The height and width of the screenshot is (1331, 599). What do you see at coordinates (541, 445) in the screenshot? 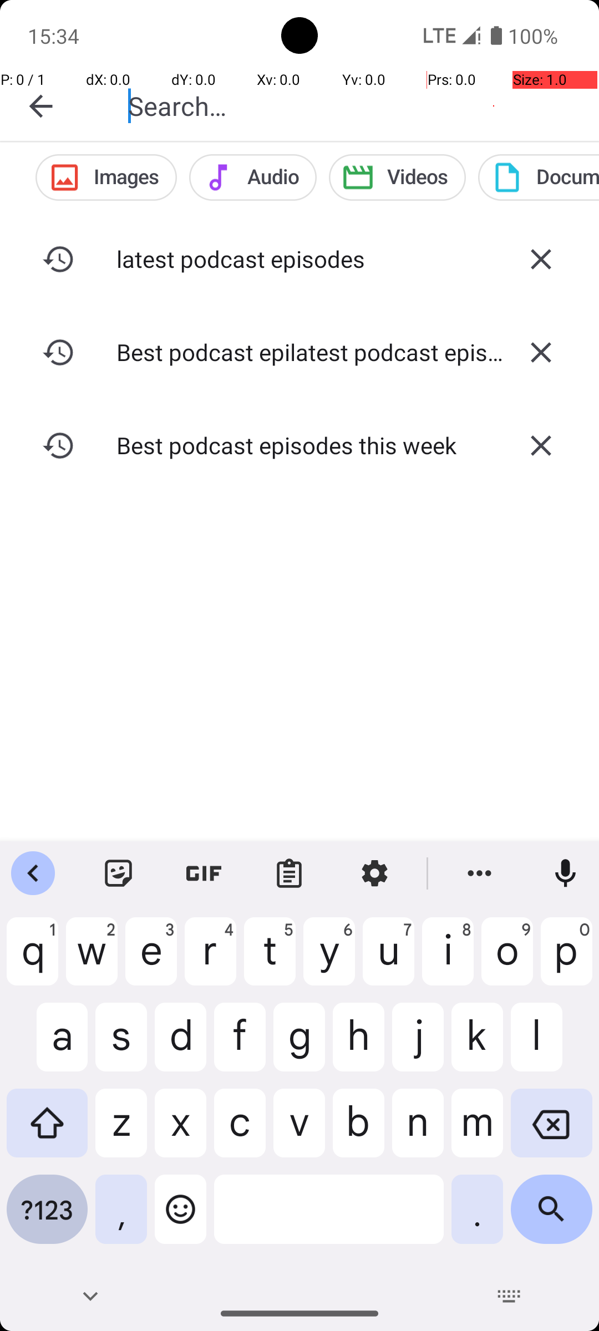
I see `Delete search history Best podcast episodes this week` at bounding box center [541, 445].